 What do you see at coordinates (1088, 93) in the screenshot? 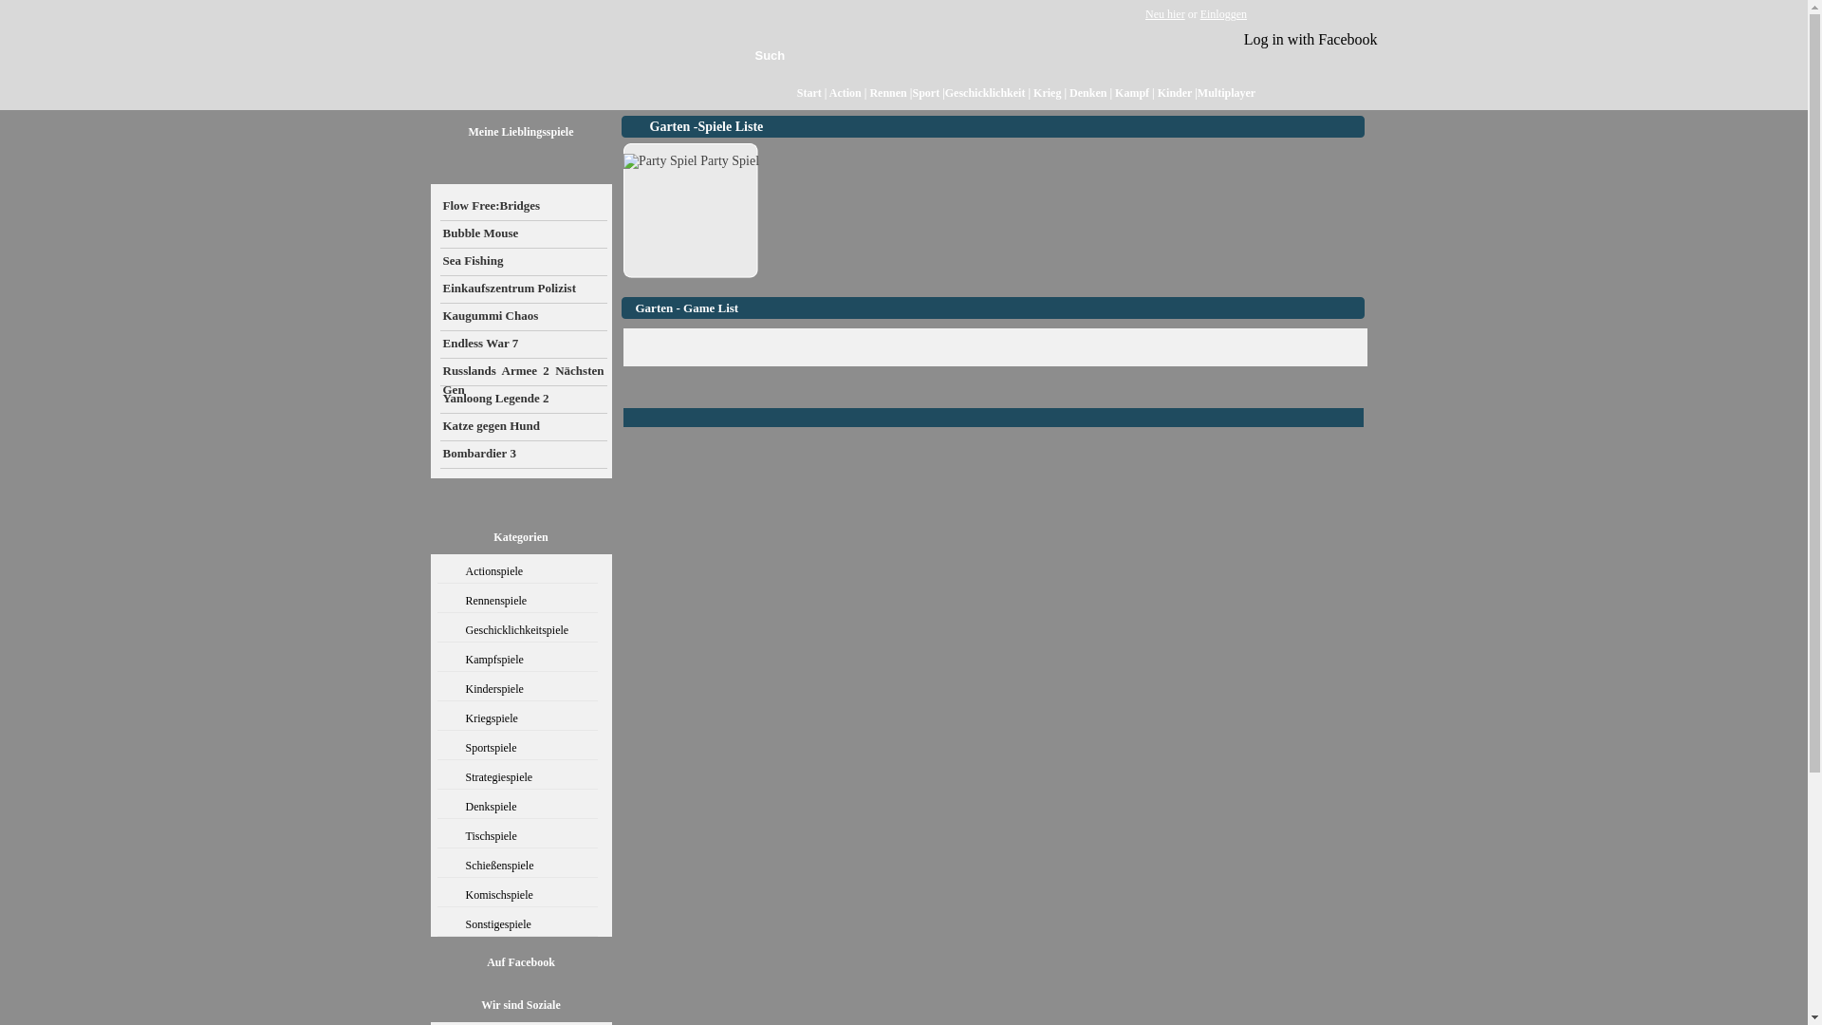
I see `Denken` at bounding box center [1088, 93].